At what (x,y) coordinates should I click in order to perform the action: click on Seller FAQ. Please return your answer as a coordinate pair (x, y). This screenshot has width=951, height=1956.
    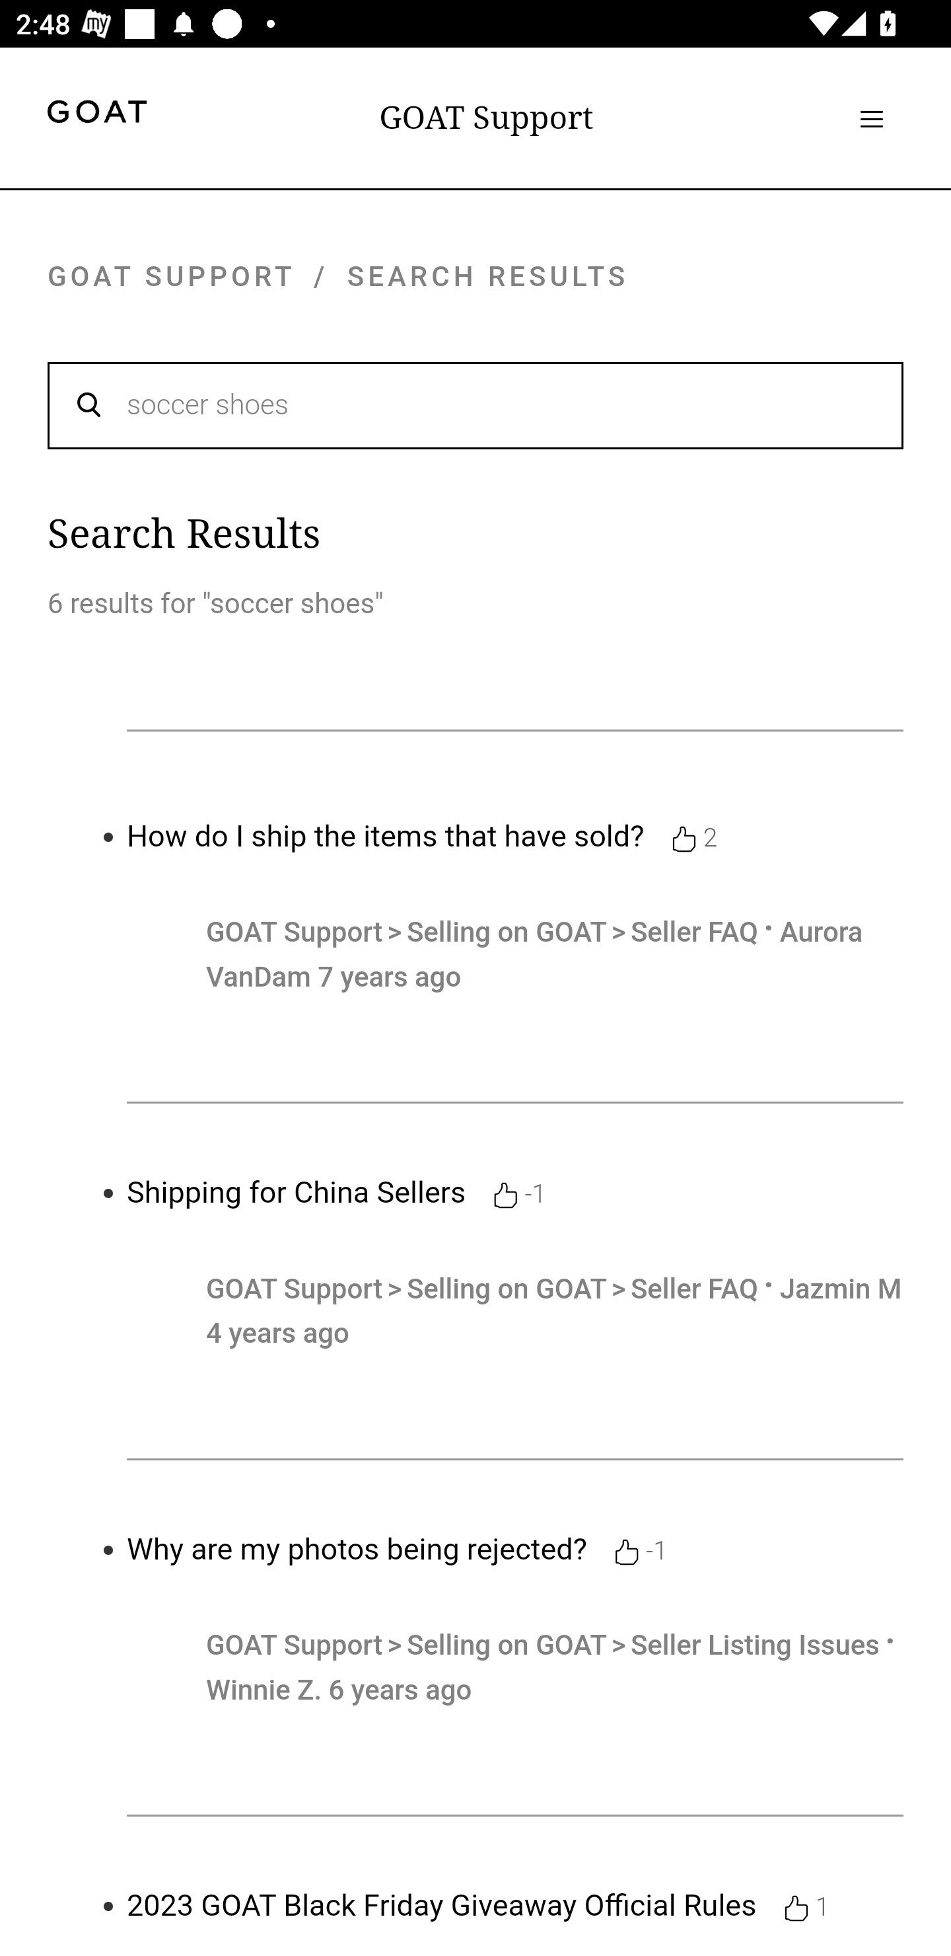
    Looking at the image, I should click on (694, 1290).